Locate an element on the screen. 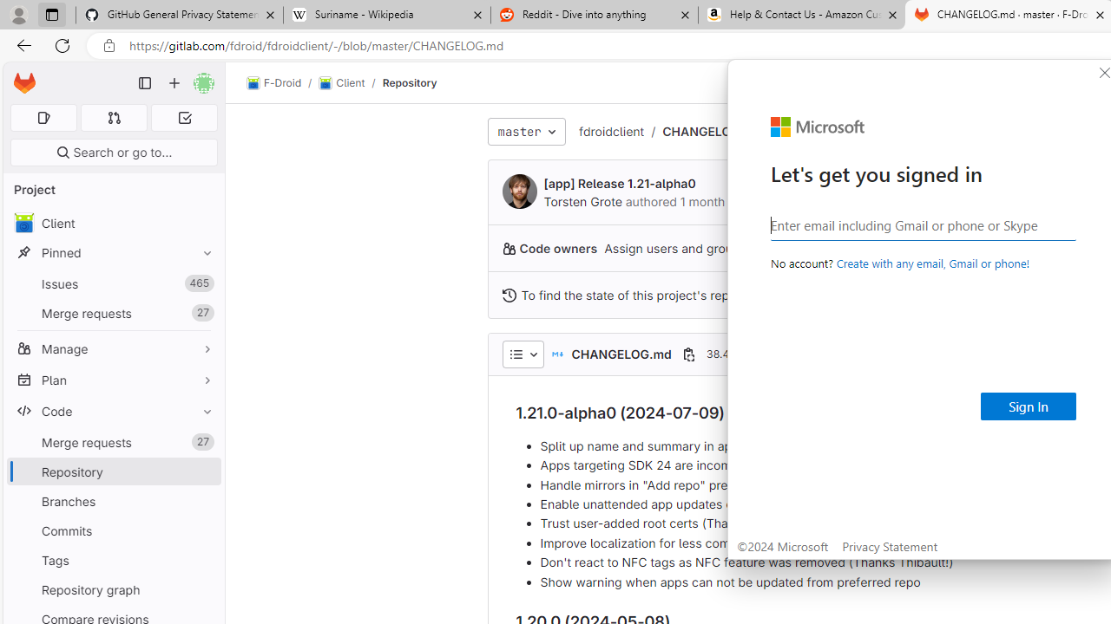 The image size is (1111, 624). Suriname - Wikipedia is located at coordinates (386, 16).